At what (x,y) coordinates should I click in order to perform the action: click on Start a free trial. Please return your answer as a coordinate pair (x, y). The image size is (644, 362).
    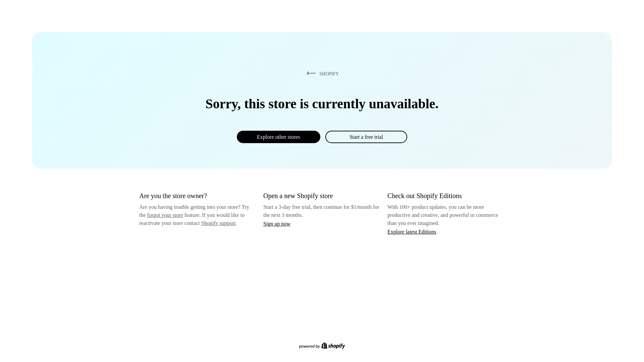
    Looking at the image, I should click on (366, 137).